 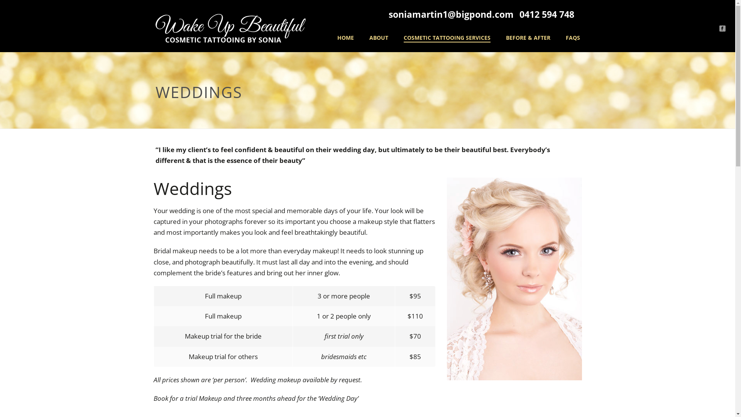 What do you see at coordinates (451, 14) in the screenshot?
I see `soniamartin1@bigpond.com` at bounding box center [451, 14].